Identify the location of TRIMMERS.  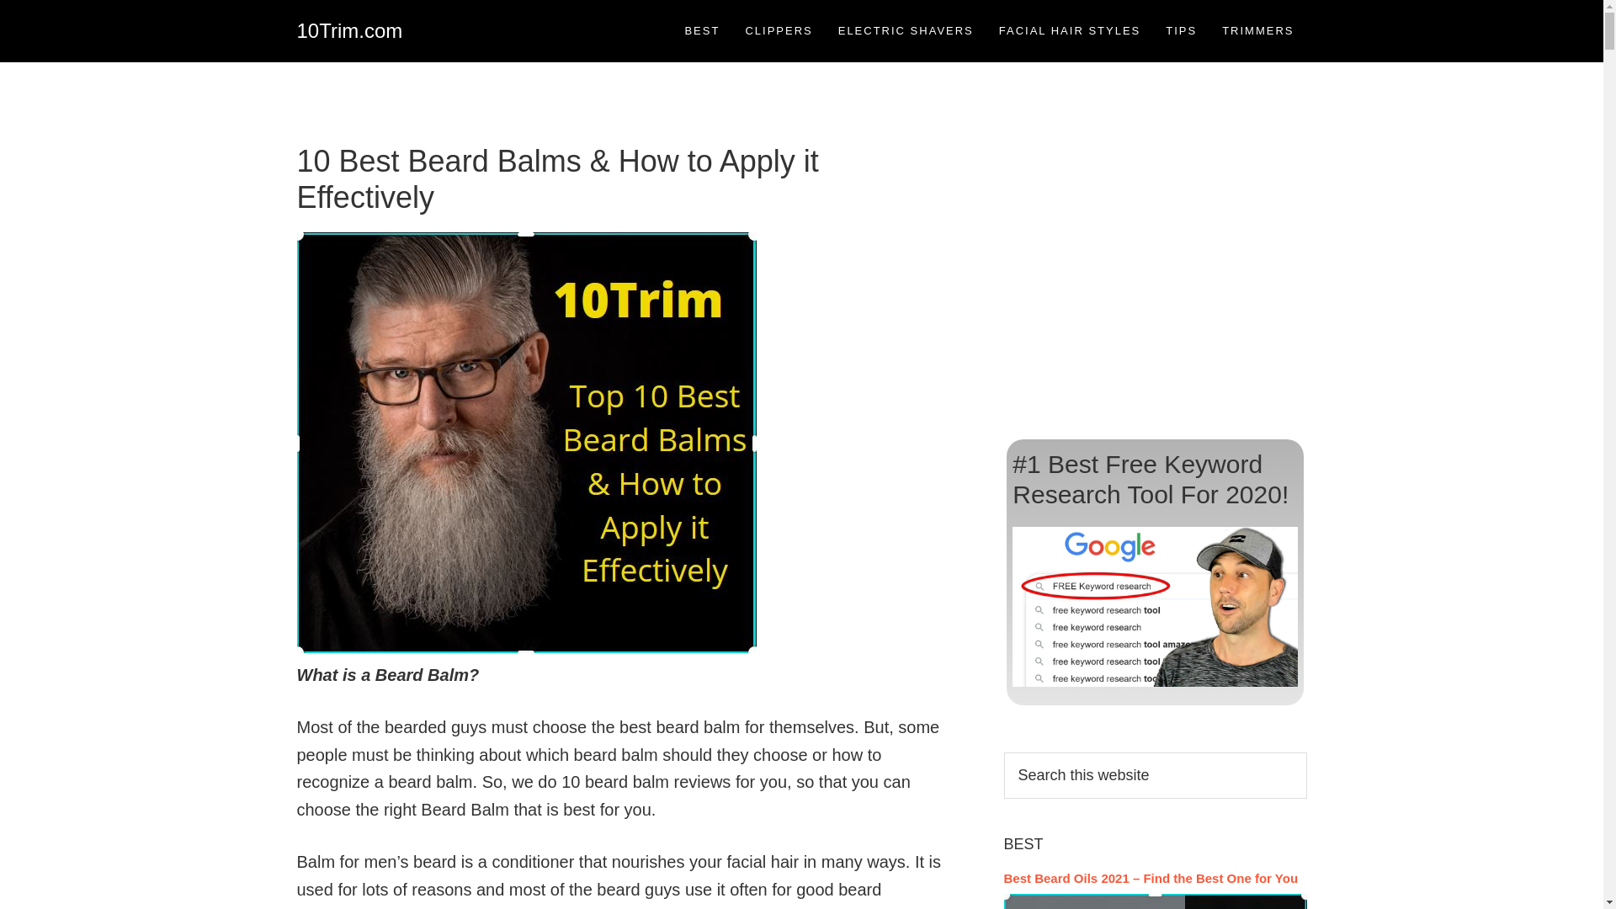
(1257, 30).